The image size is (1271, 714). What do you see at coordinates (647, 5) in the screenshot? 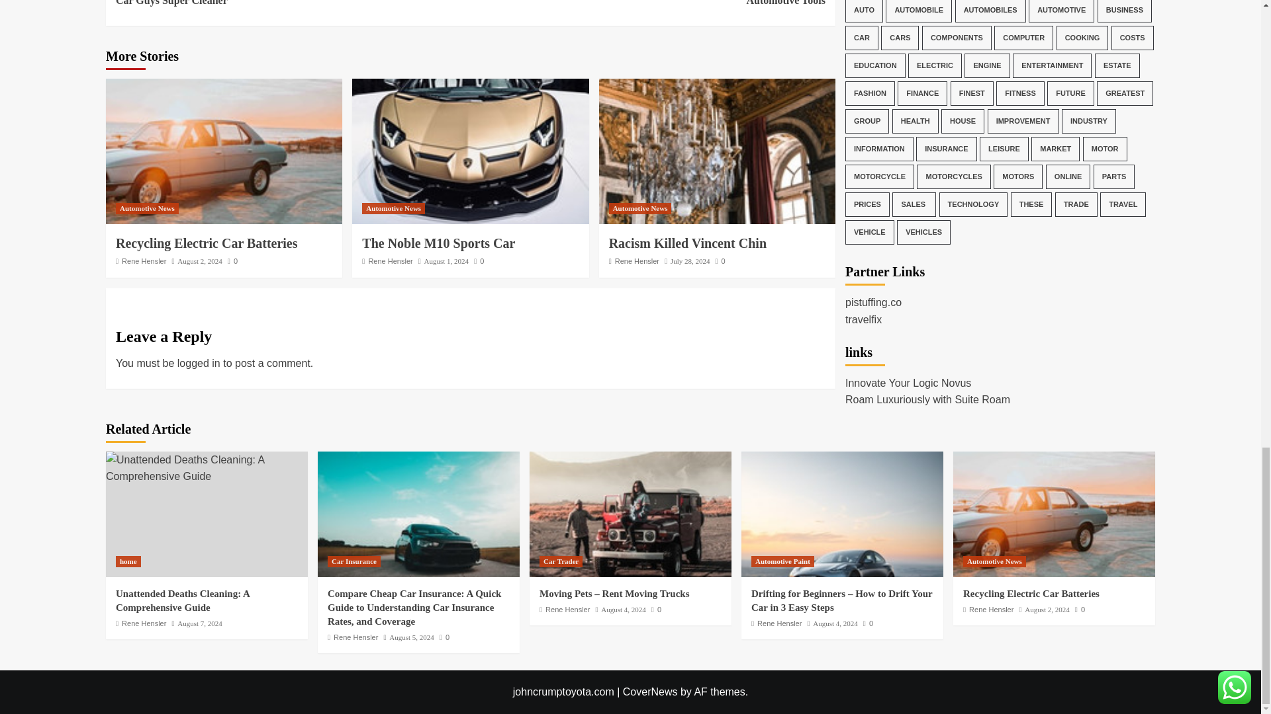
I see `The Noble M10 Sports Car` at bounding box center [647, 5].